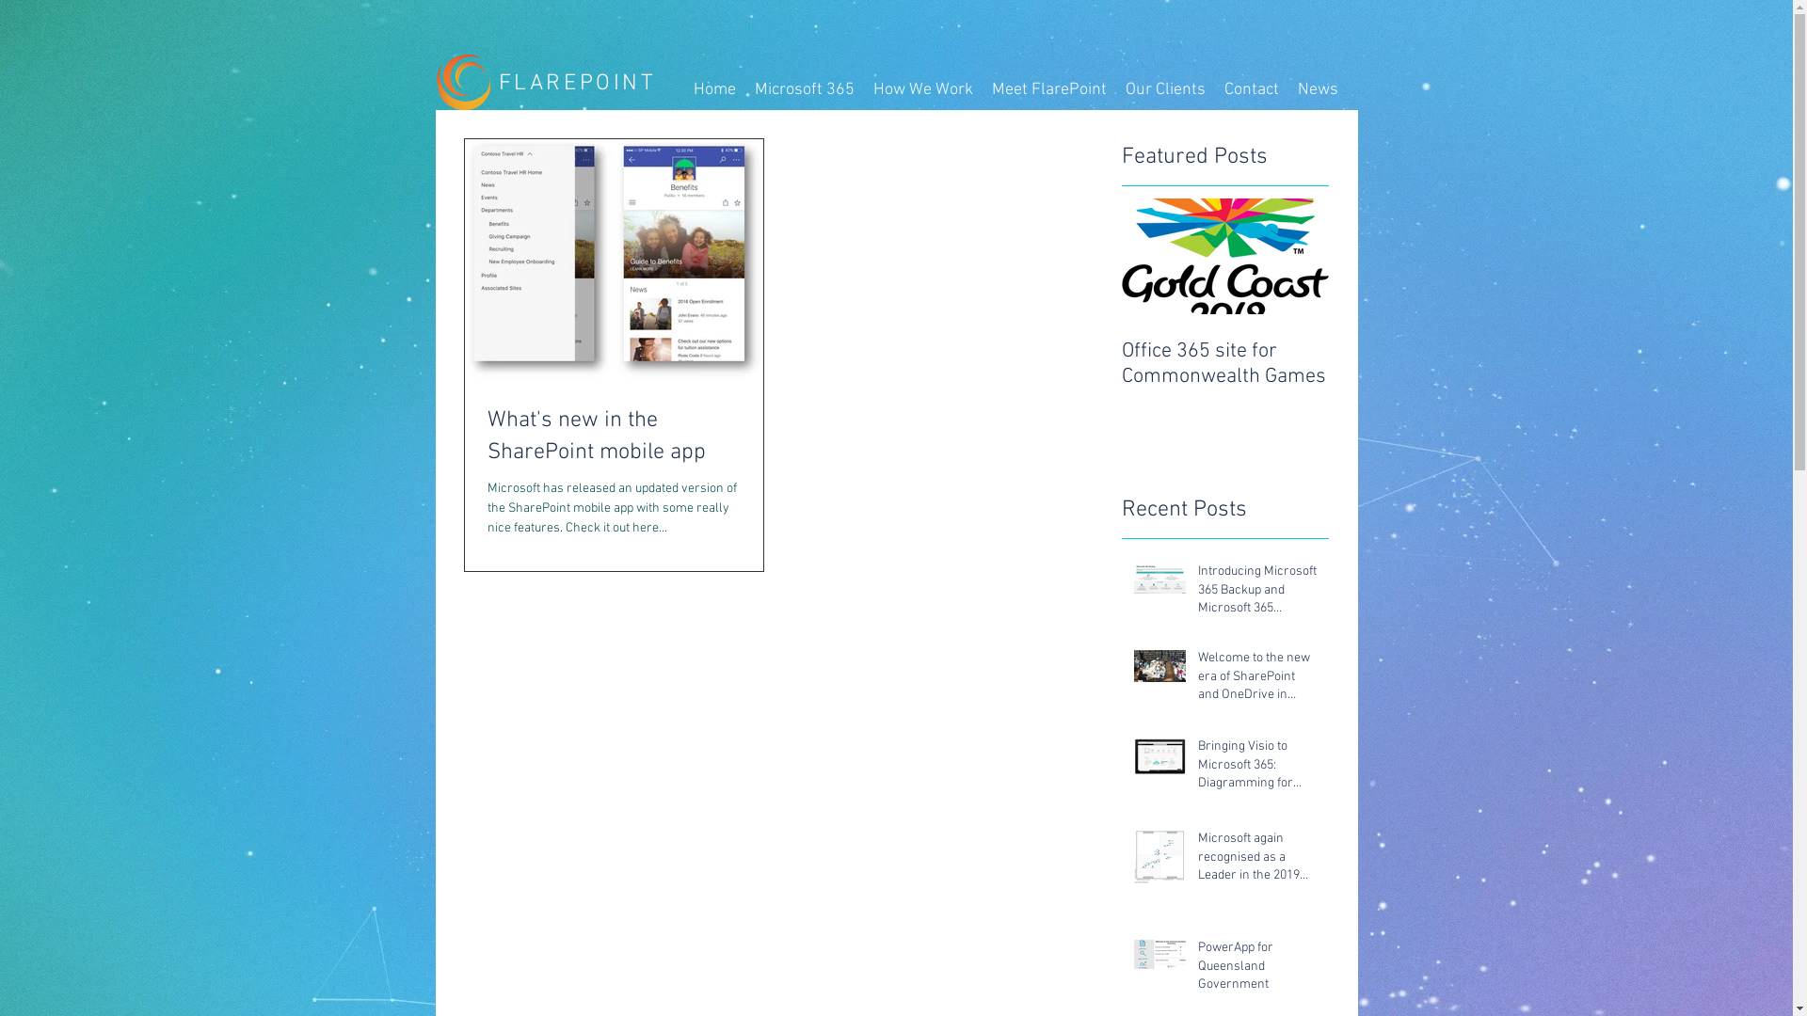  What do you see at coordinates (713, 90) in the screenshot?
I see `Home` at bounding box center [713, 90].